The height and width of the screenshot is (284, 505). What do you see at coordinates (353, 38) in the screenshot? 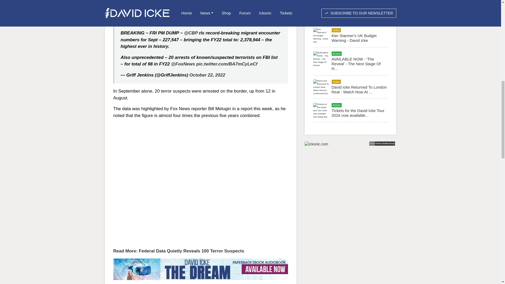
I see `Kier Starmer's UK Budget Warning - David Icke` at bounding box center [353, 38].